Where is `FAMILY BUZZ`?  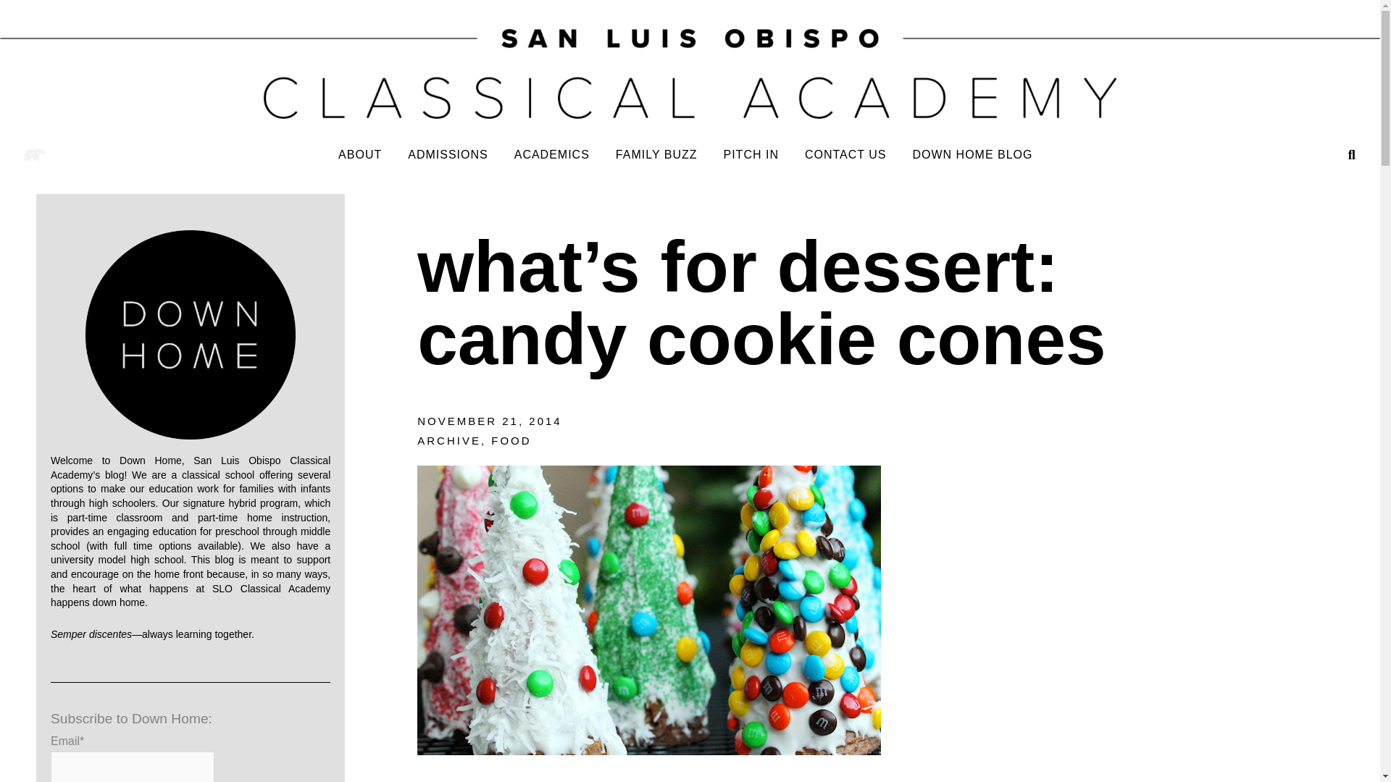
FAMILY BUZZ is located at coordinates (656, 154).